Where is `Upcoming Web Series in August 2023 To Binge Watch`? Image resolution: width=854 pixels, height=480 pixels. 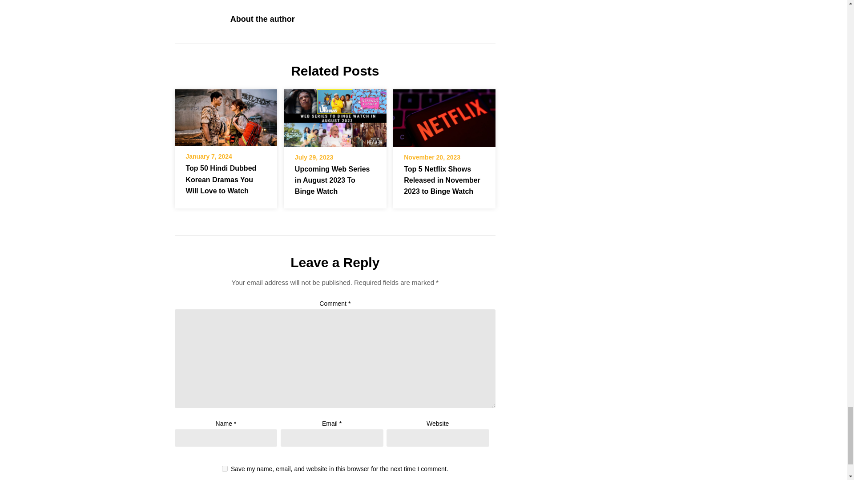
Upcoming Web Series in August 2023 To Binge Watch is located at coordinates (332, 180).